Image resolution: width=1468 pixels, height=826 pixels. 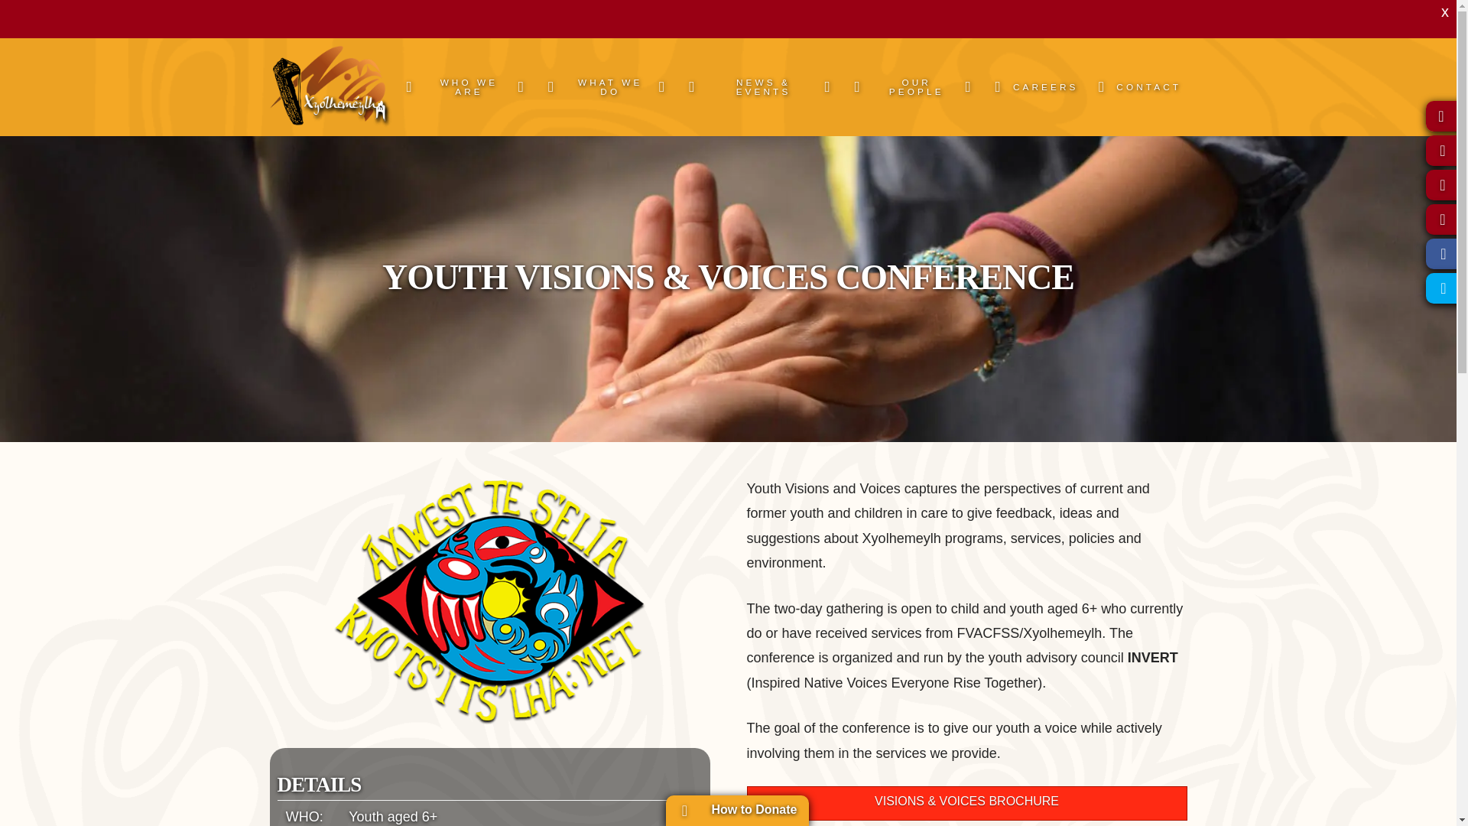 What do you see at coordinates (910, 87) in the screenshot?
I see `OUR PEOPLE` at bounding box center [910, 87].